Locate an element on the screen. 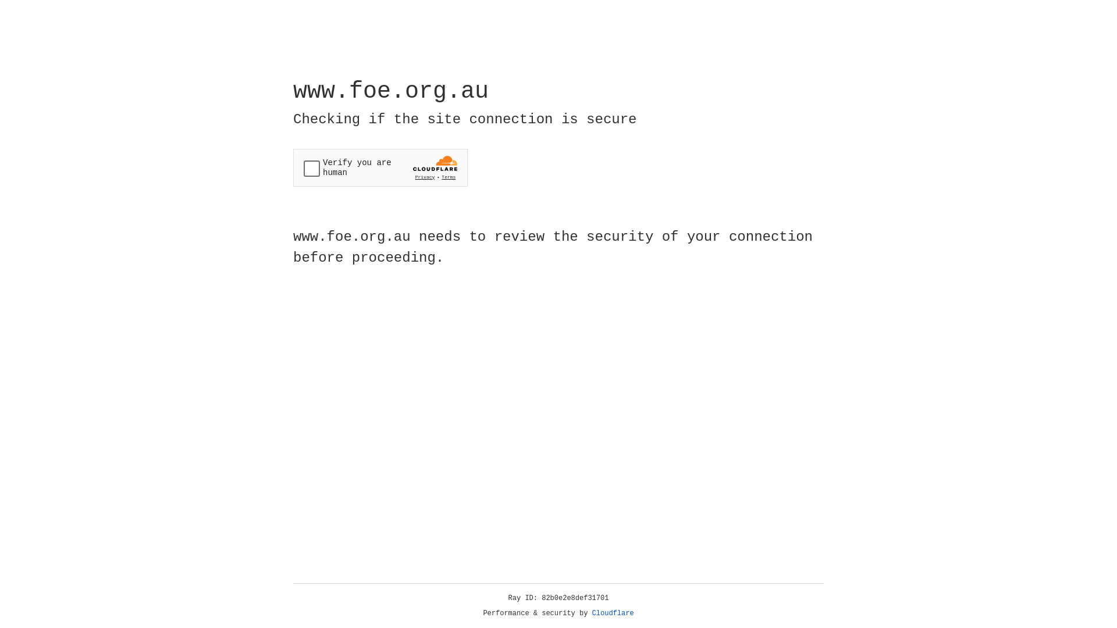  Cloudflare is located at coordinates (613, 613).